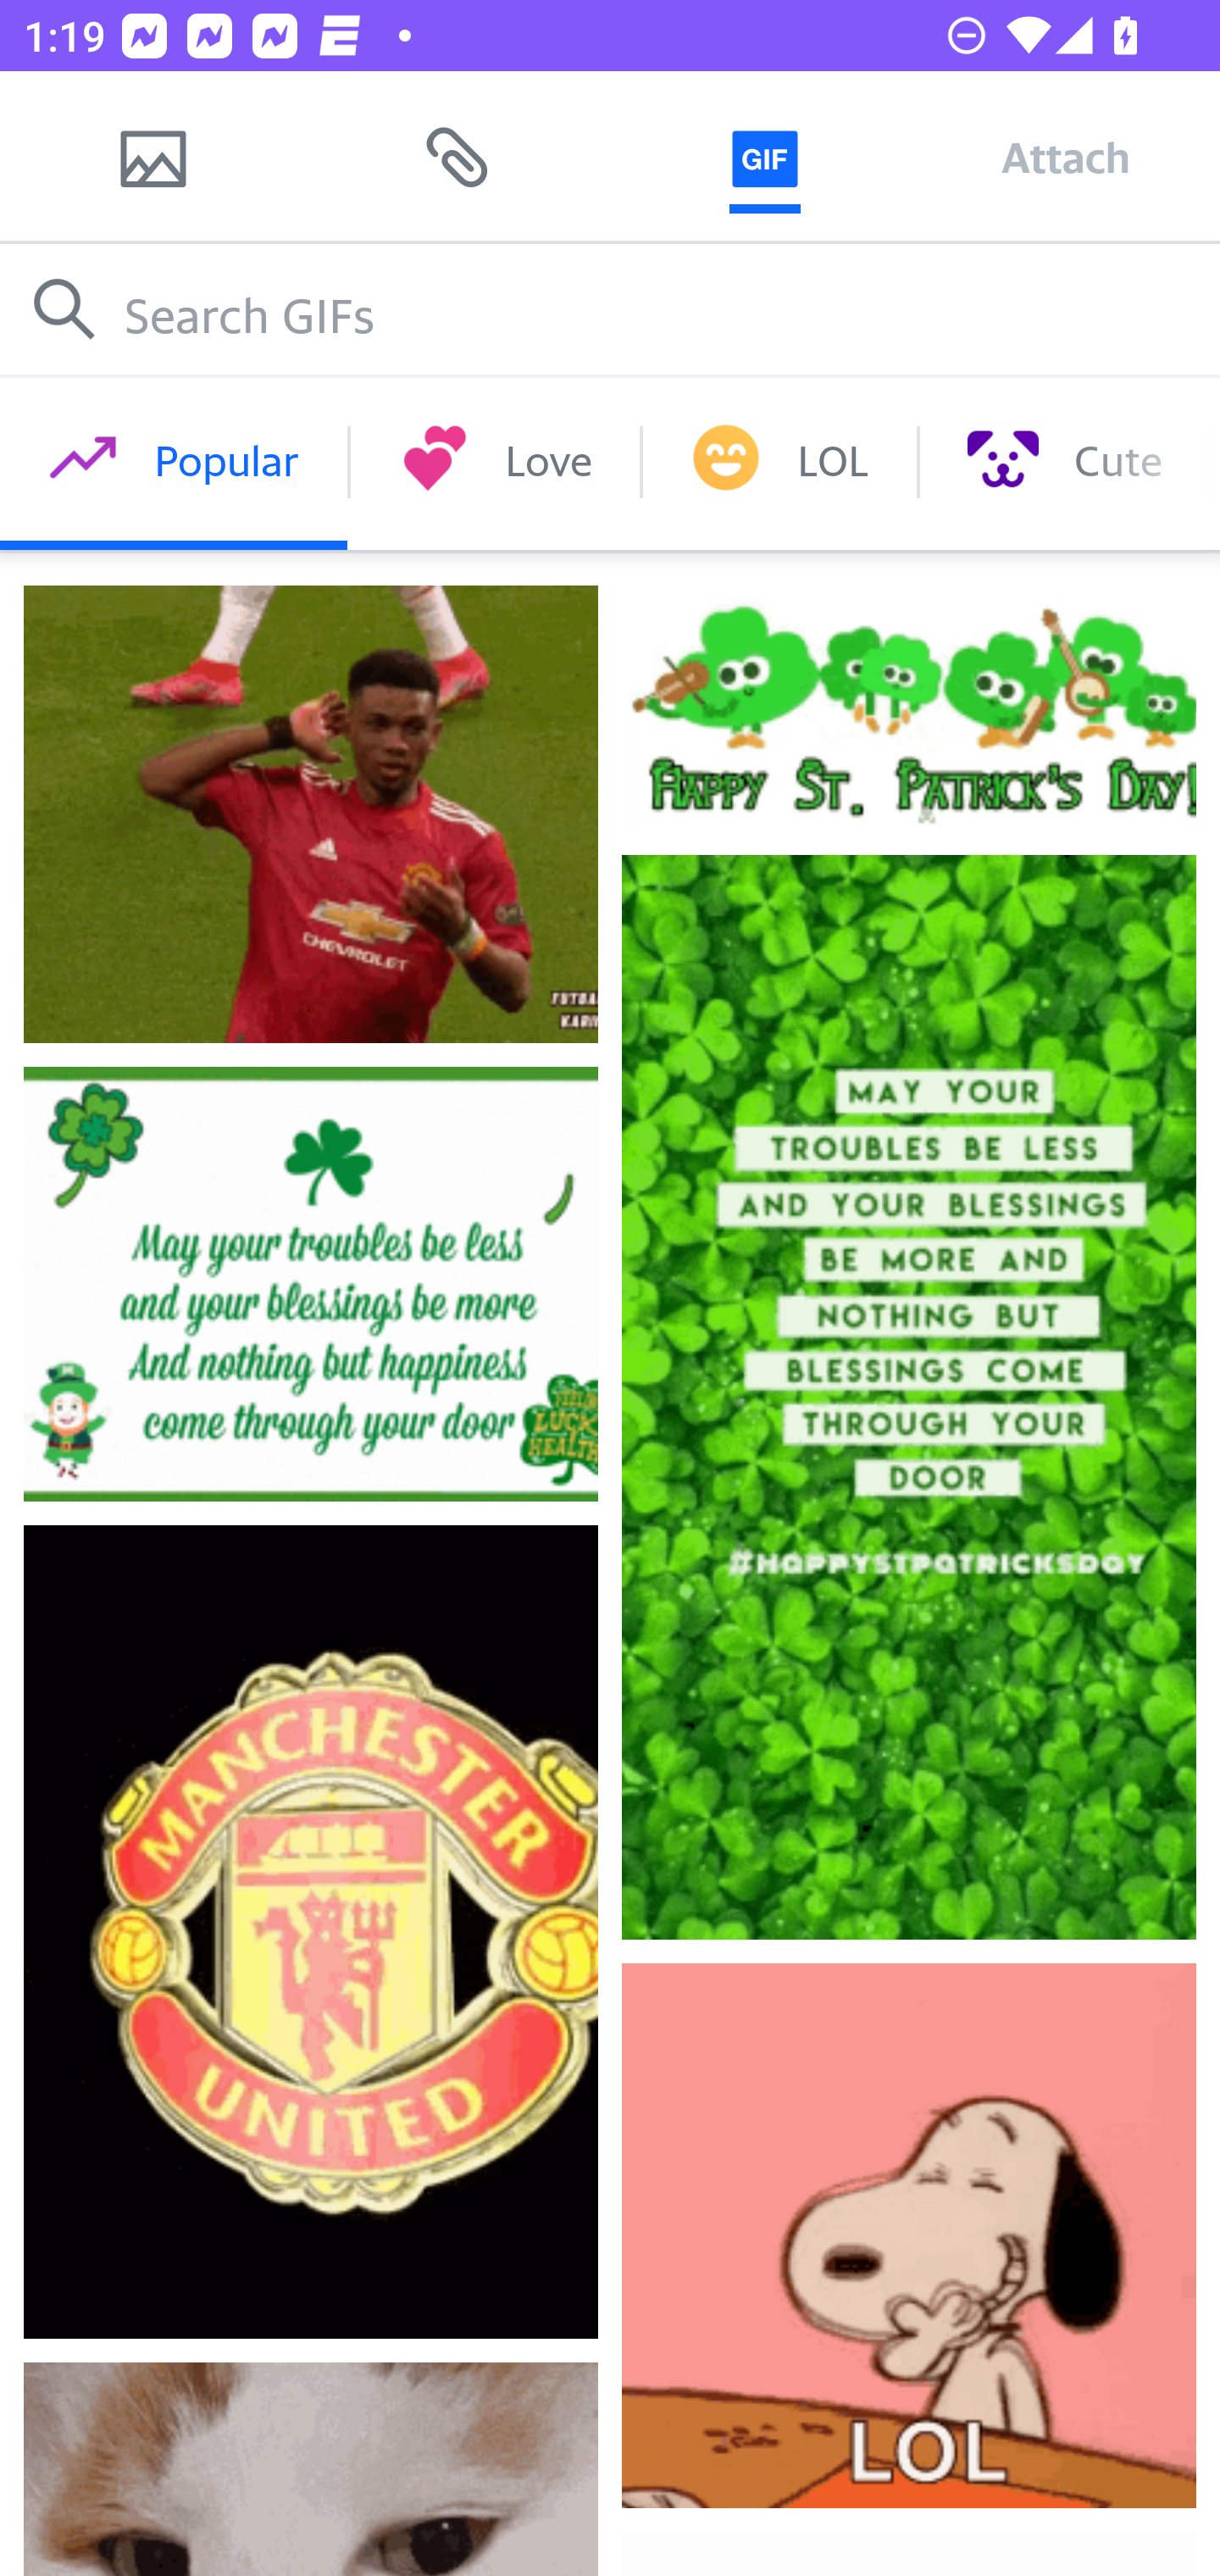  Describe the element at coordinates (495, 461) in the screenshot. I see `Love` at that location.